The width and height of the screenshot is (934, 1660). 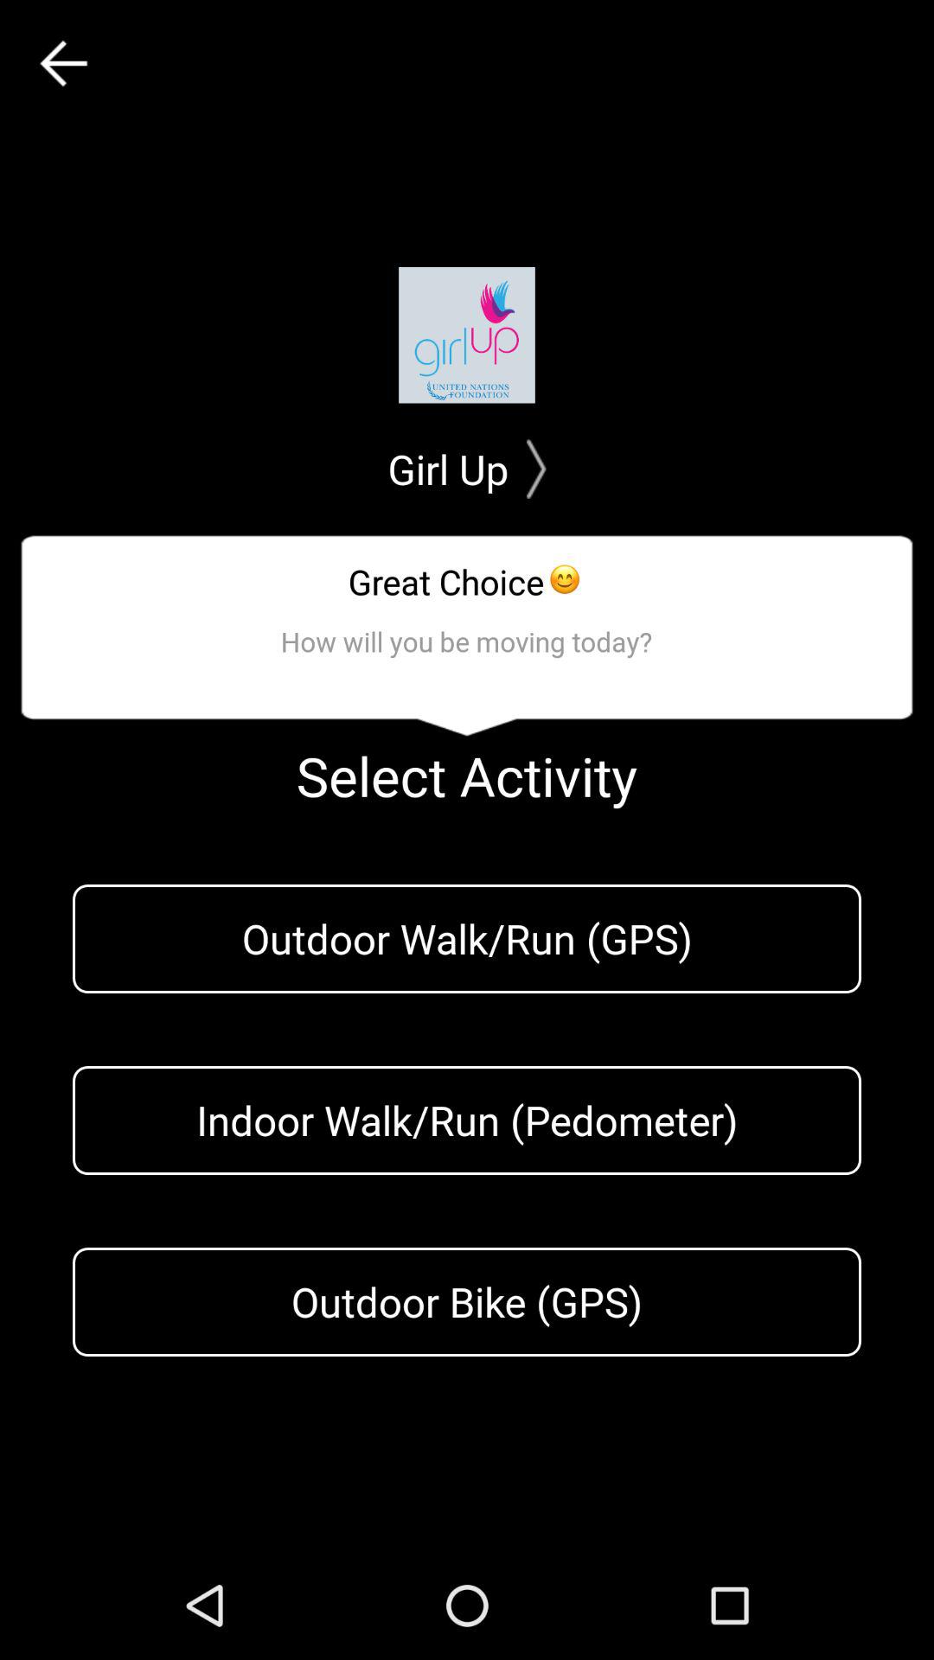 What do you see at coordinates (64, 64) in the screenshot?
I see `go back` at bounding box center [64, 64].